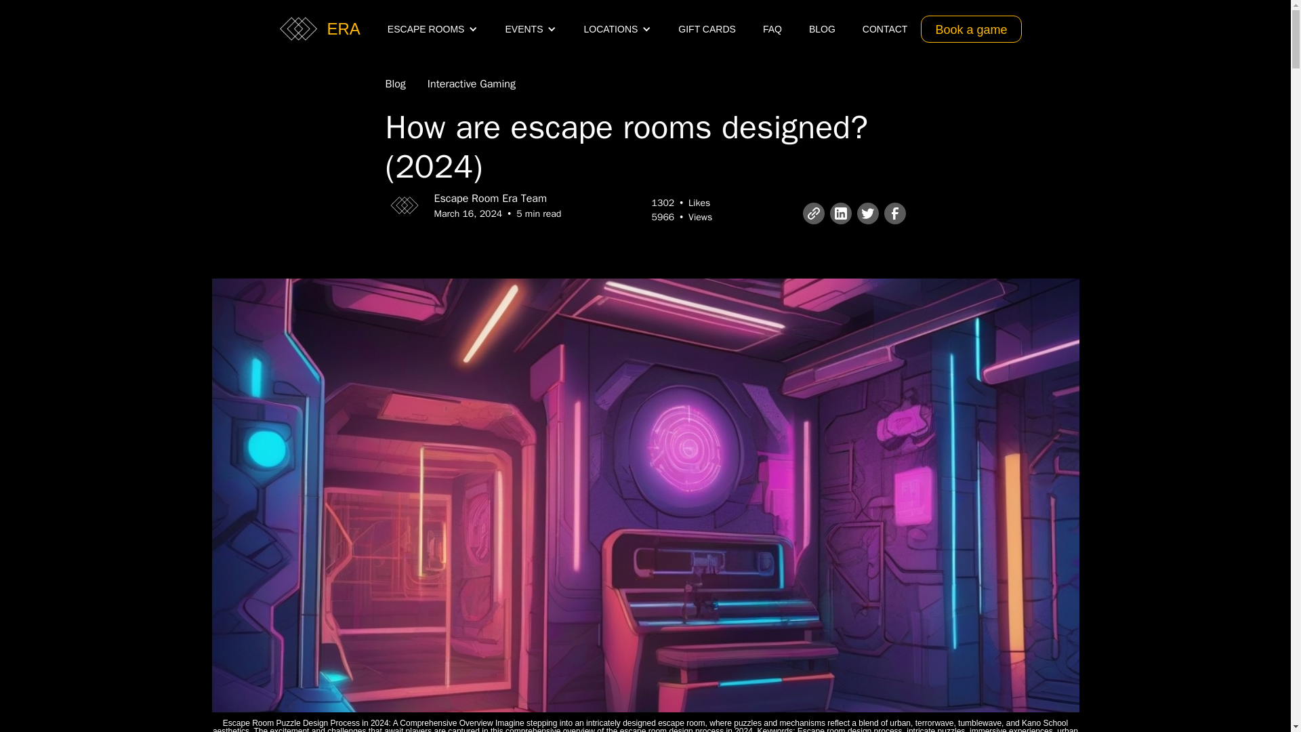 This screenshot has height=732, width=1301. Describe the element at coordinates (707, 28) in the screenshot. I see `GIFT CARDS` at that location.